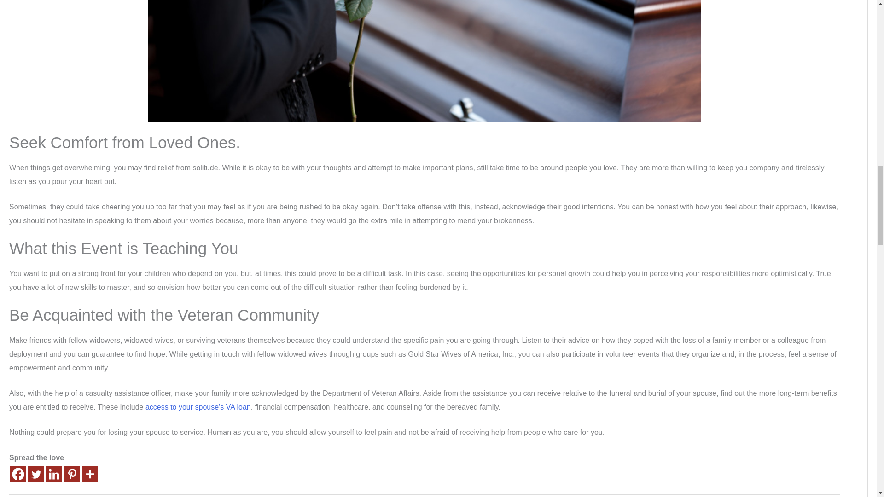 This screenshot has height=497, width=884. Describe the element at coordinates (36, 474) in the screenshot. I see `Twitter` at that location.